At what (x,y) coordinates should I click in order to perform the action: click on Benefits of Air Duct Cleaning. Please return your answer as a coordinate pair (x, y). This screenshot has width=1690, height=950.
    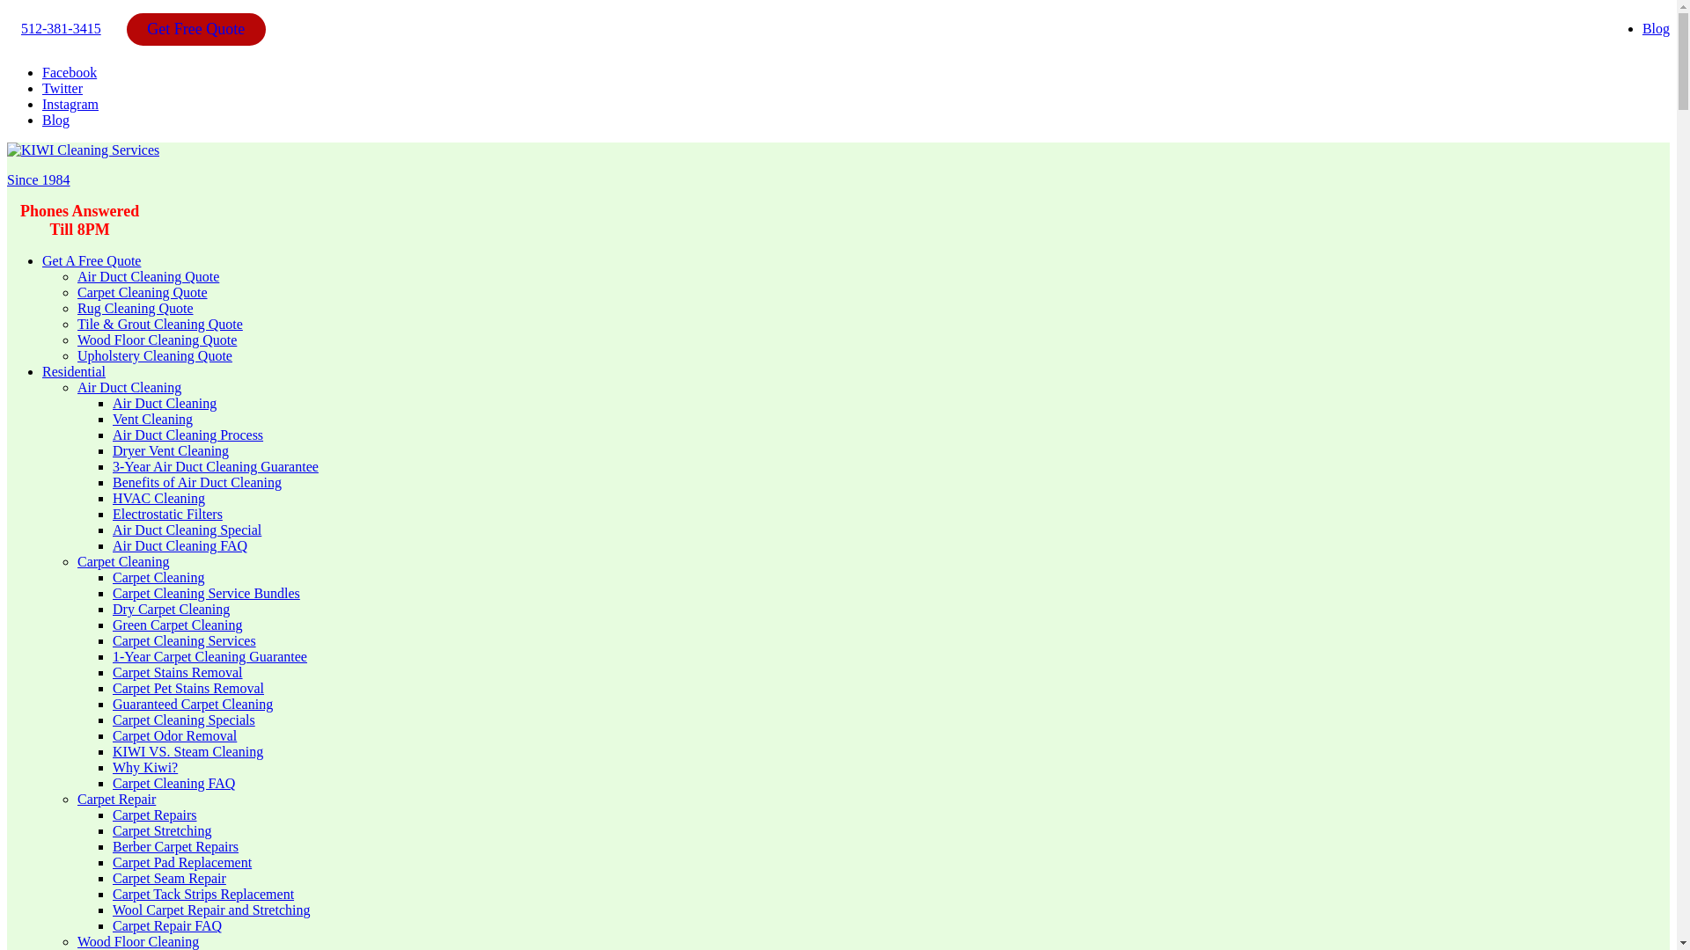
    Looking at the image, I should click on (197, 482).